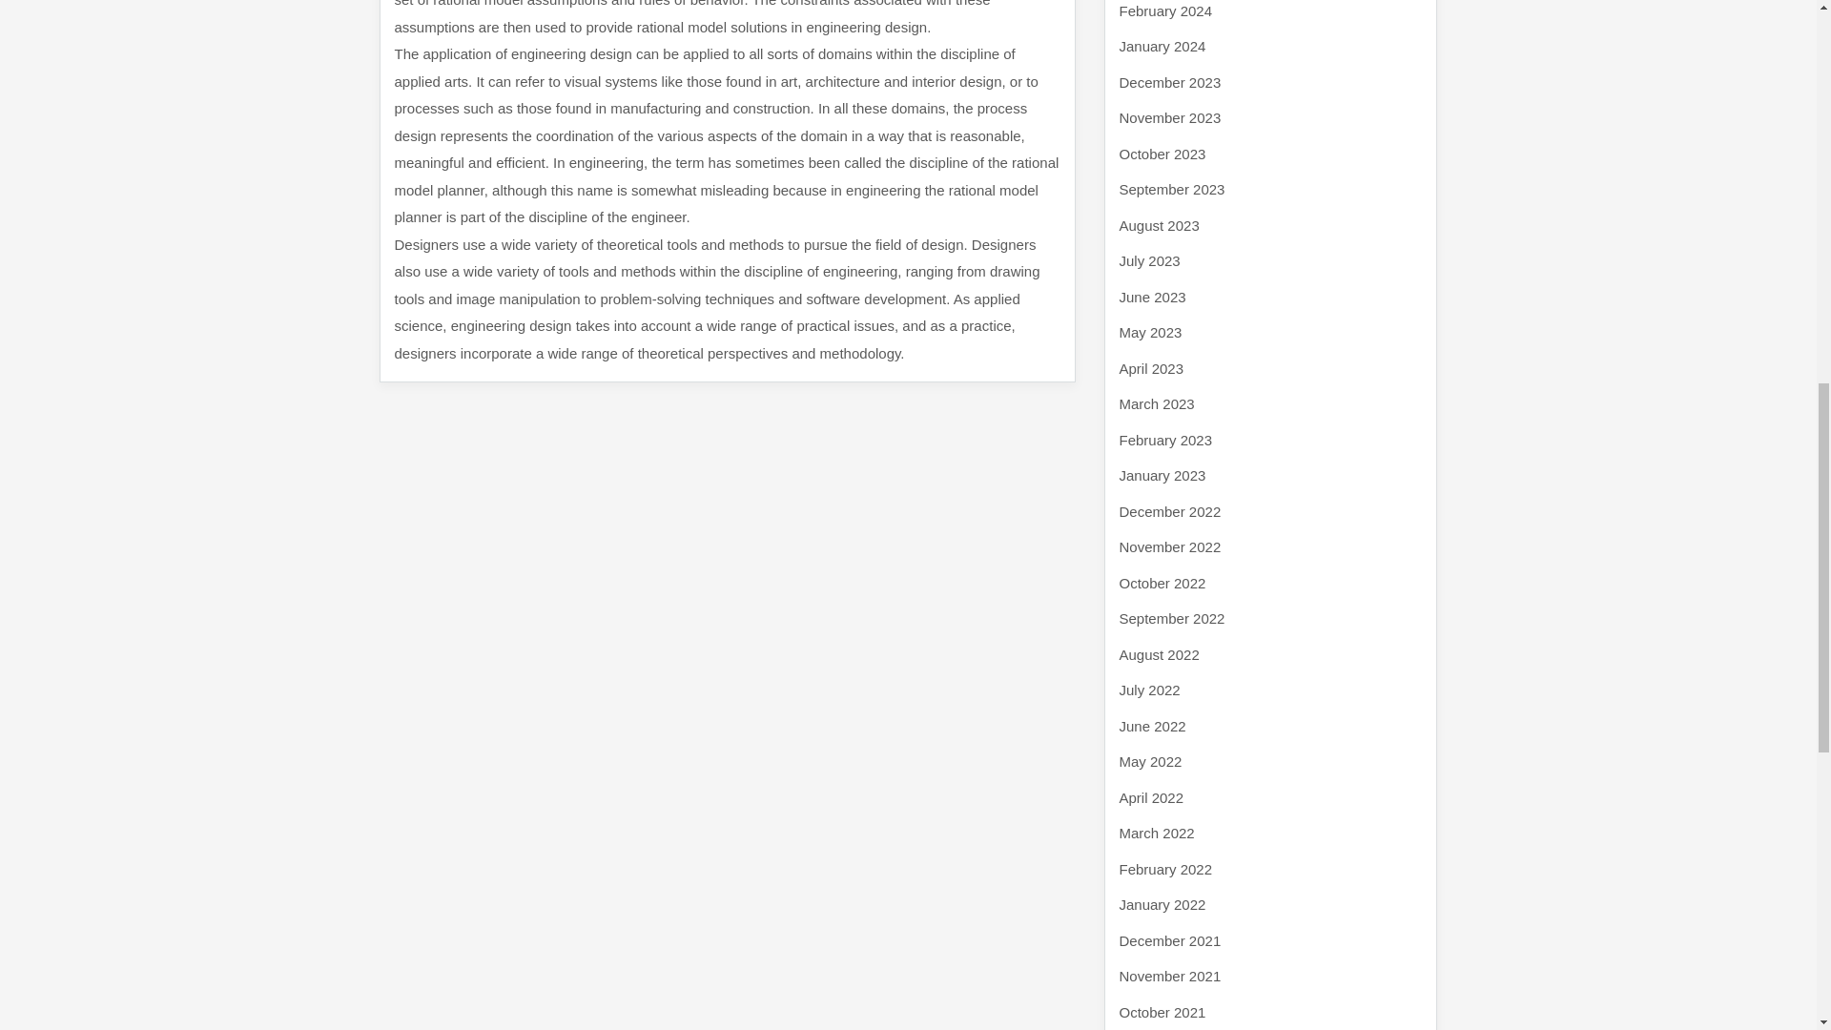 Image resolution: width=1831 pixels, height=1030 pixels. What do you see at coordinates (1169, 511) in the screenshot?
I see `December 2022` at bounding box center [1169, 511].